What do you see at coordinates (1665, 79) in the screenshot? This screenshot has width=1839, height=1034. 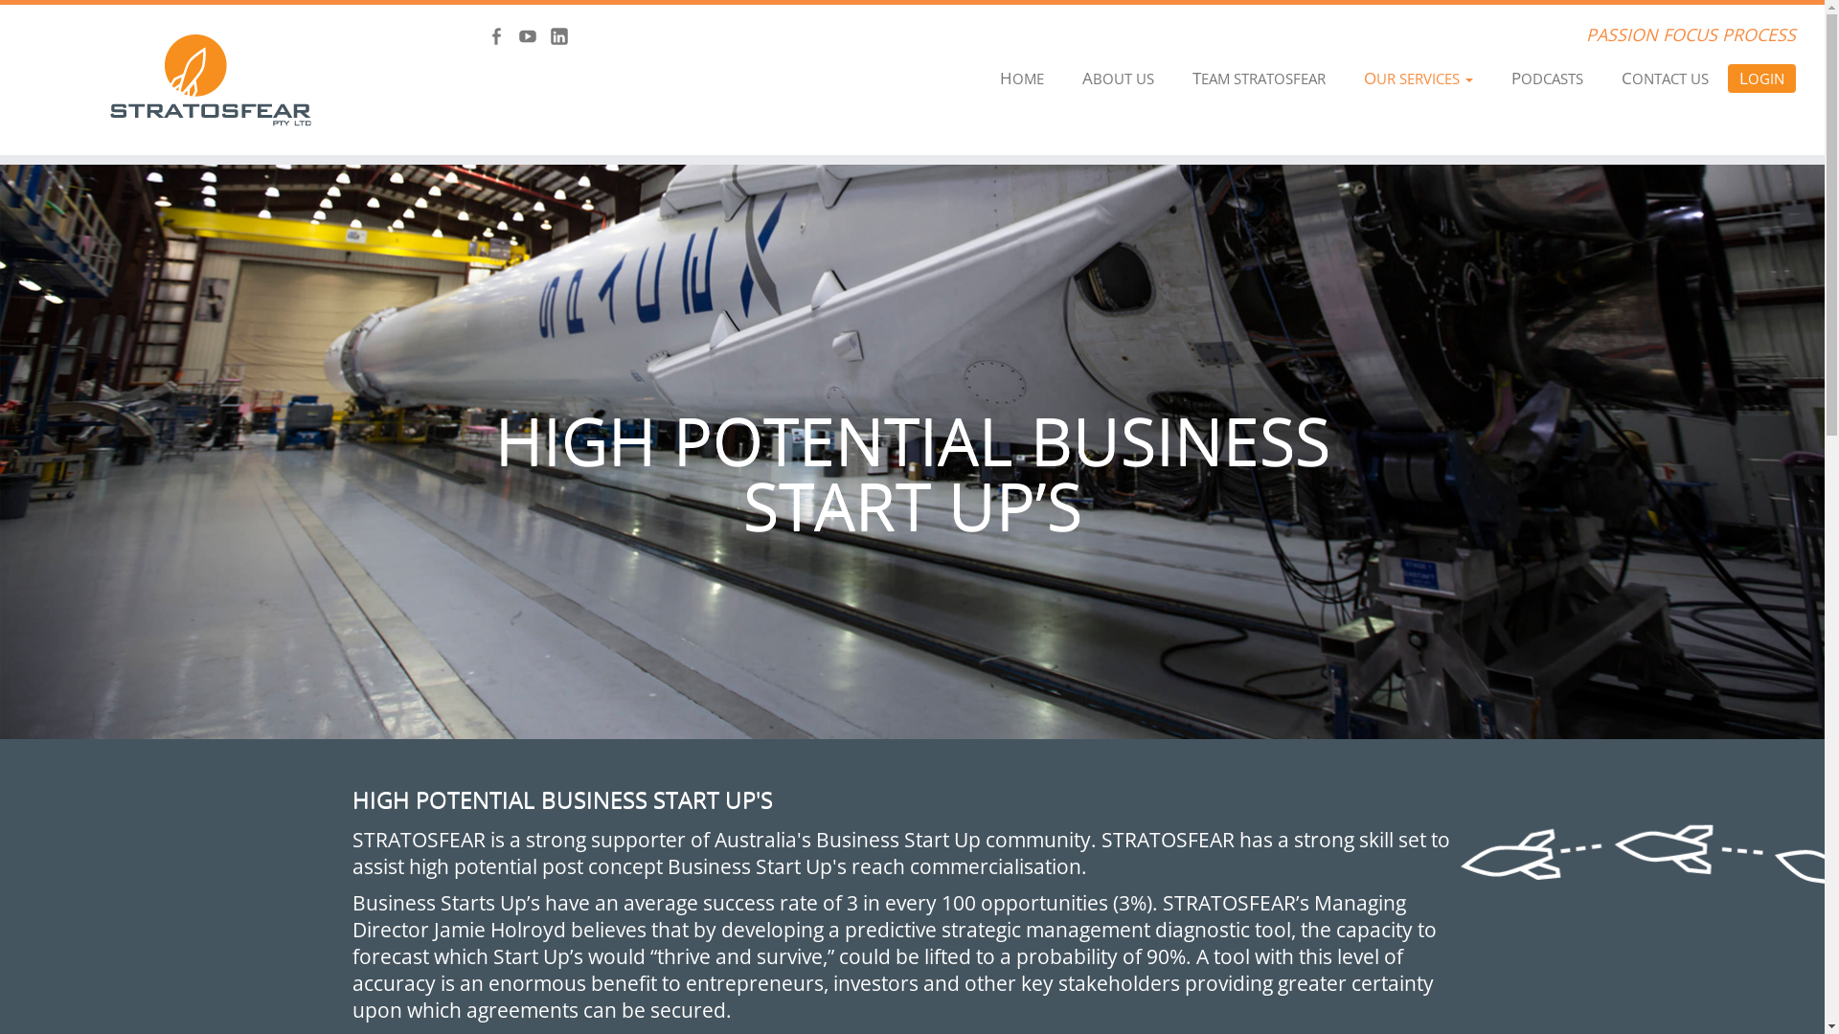 I see `CONTACT US` at bounding box center [1665, 79].